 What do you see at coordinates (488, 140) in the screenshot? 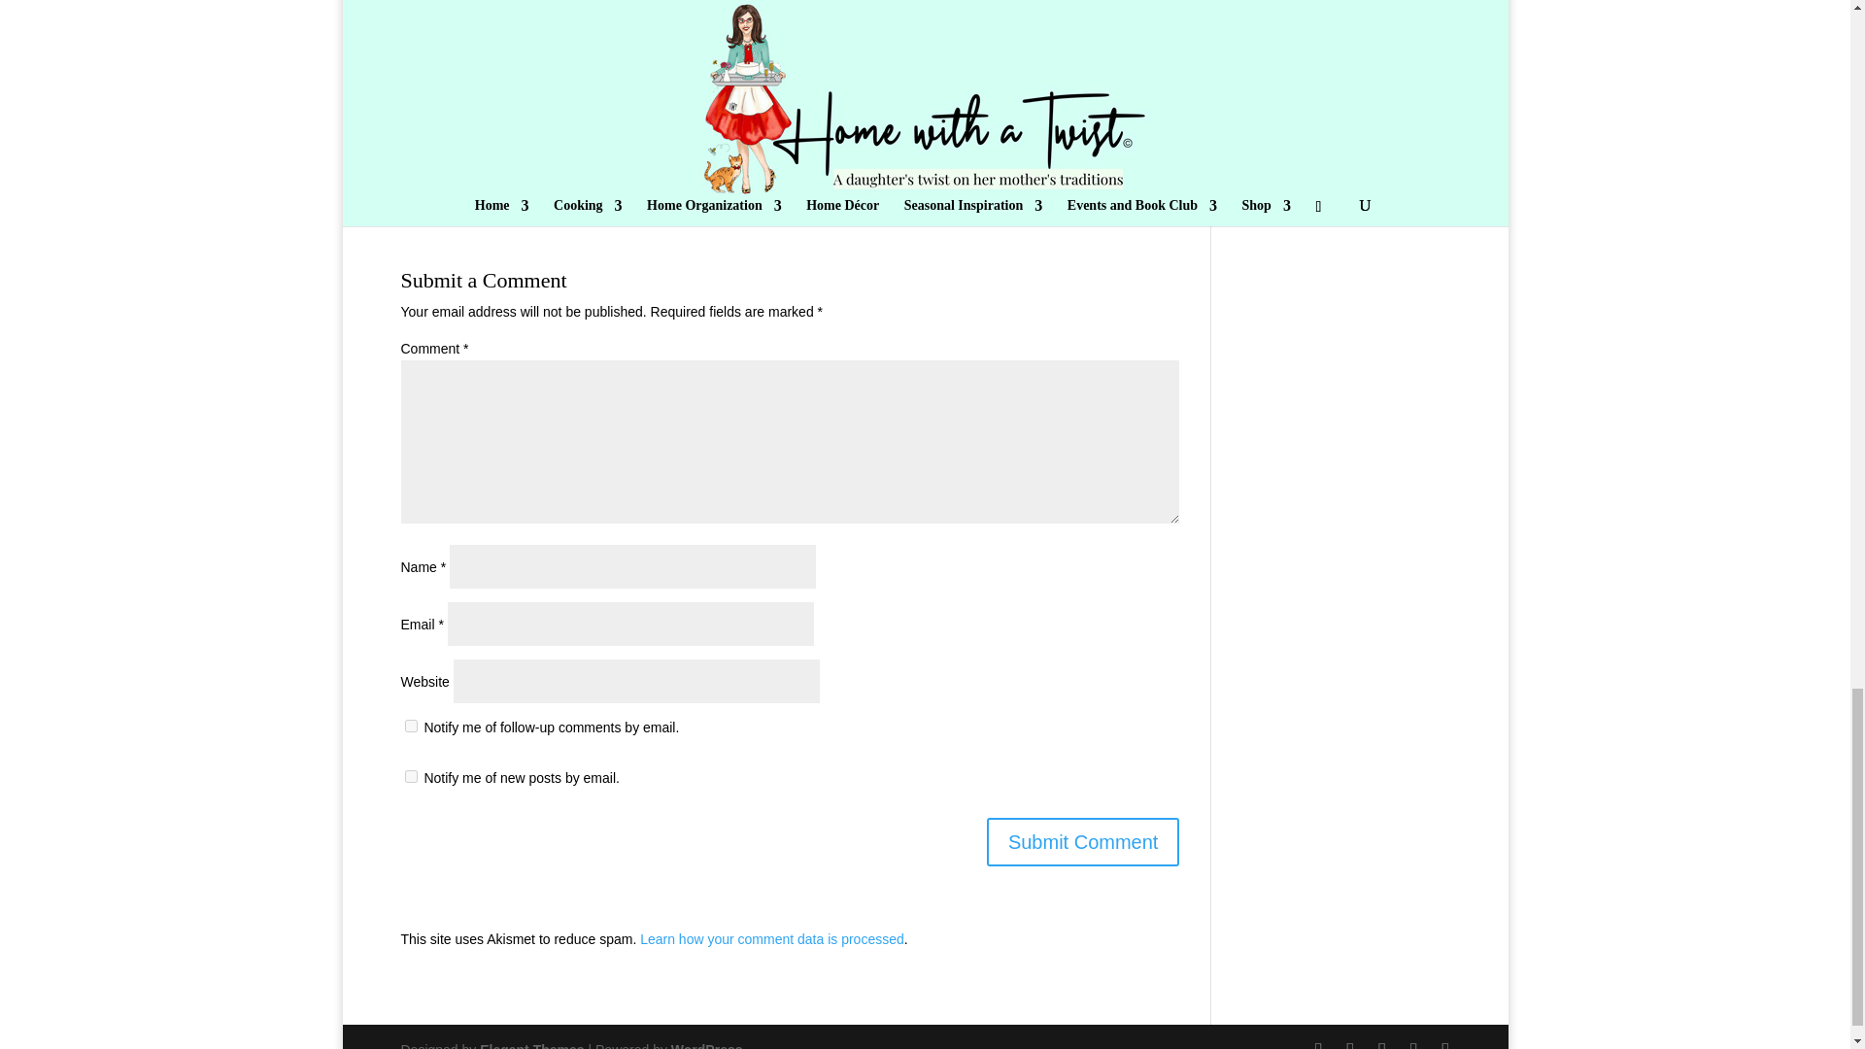
I see `Click to share on Facebook` at bounding box center [488, 140].